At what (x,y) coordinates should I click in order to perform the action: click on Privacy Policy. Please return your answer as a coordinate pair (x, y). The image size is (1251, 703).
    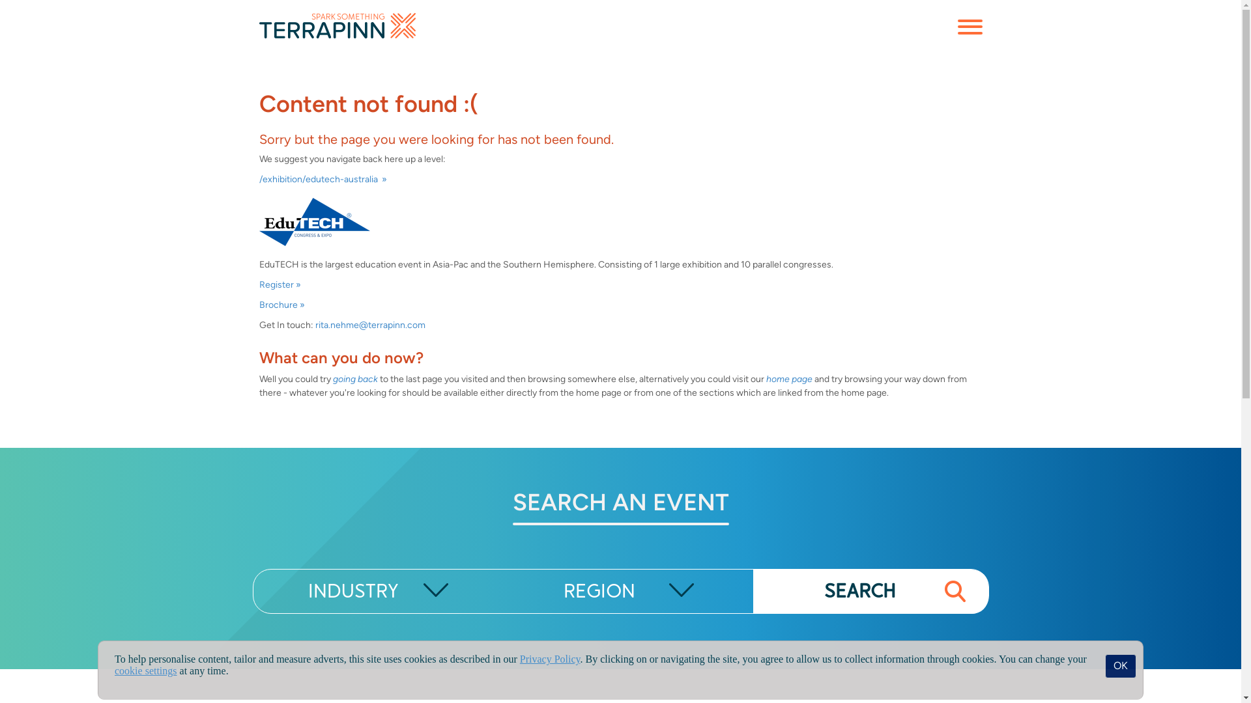
    Looking at the image, I should click on (550, 659).